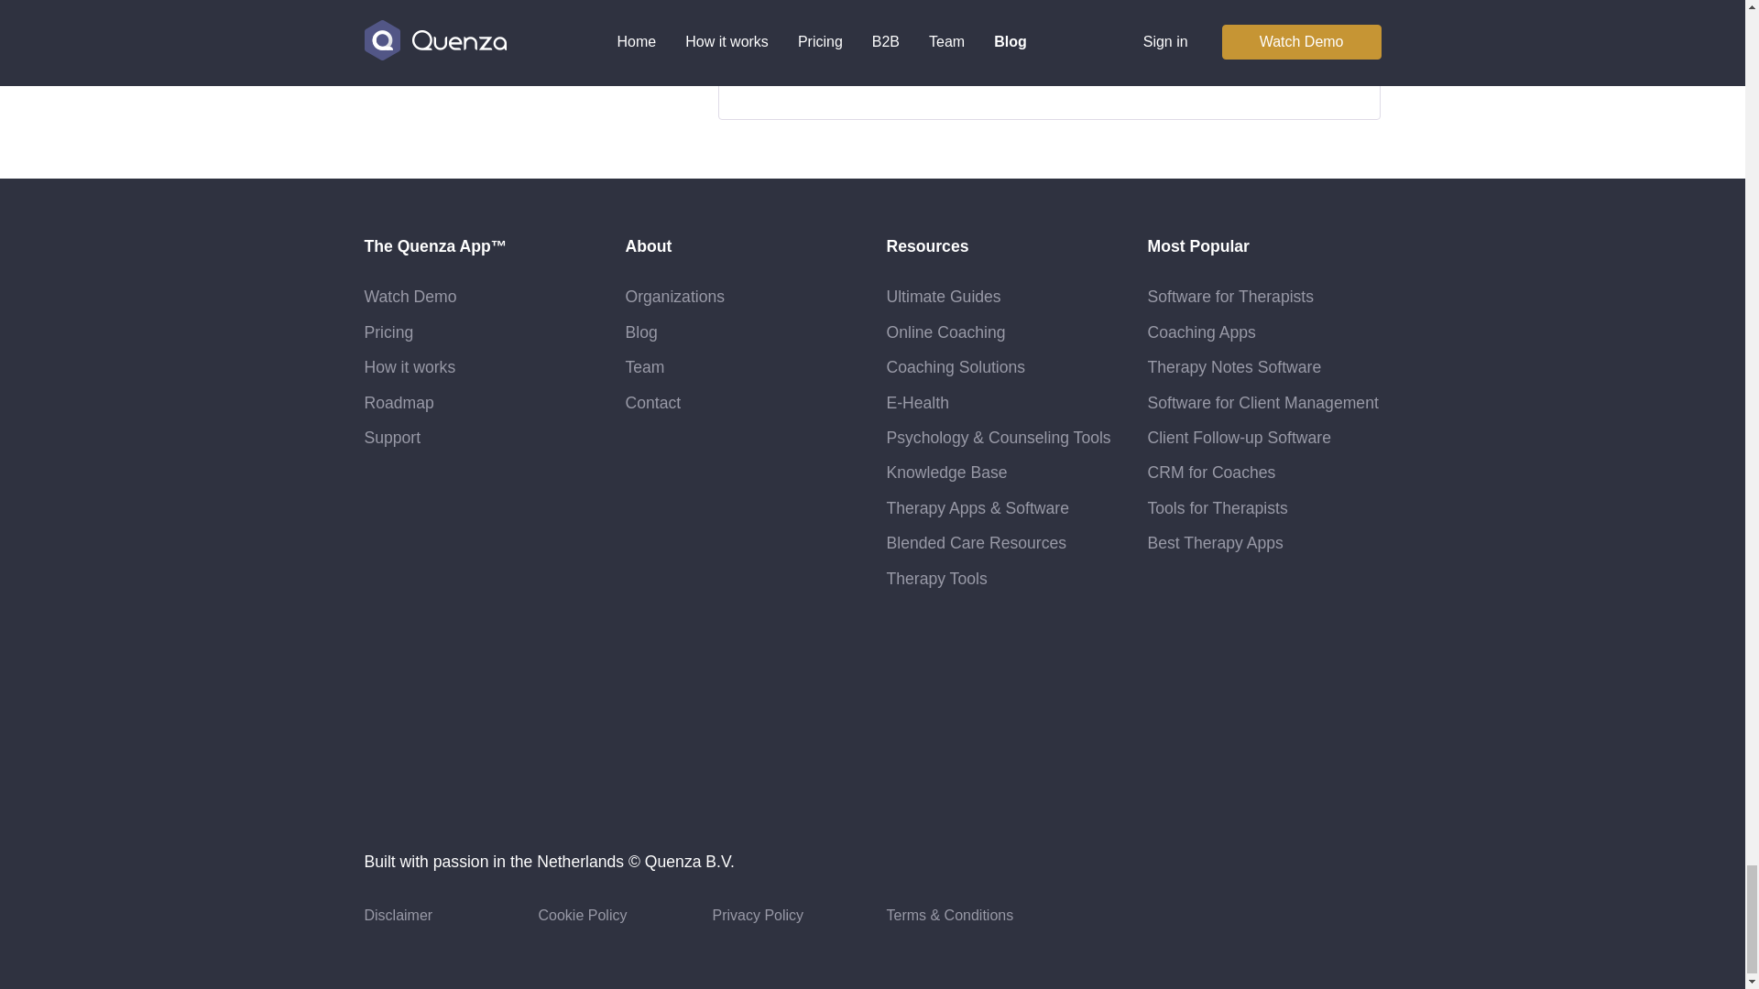 The height and width of the screenshot is (989, 1759). I want to click on Roadmap, so click(399, 403).